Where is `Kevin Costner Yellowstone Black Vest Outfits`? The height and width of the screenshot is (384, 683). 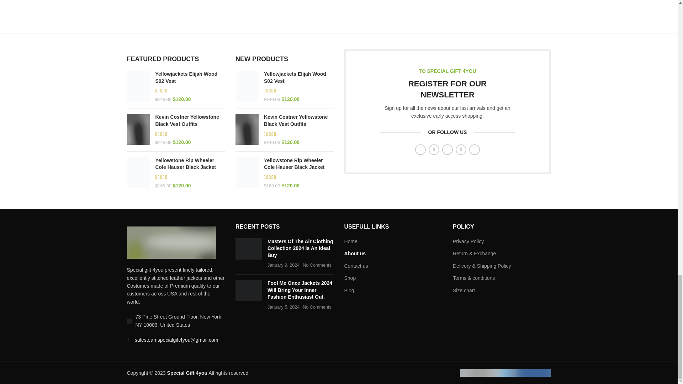 Kevin Costner Yellowstone Black Vest Outfits is located at coordinates (299, 120).